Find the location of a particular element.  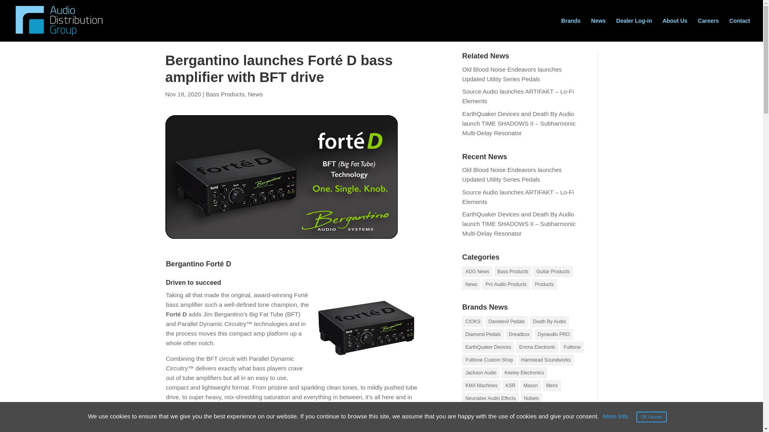

Death By Audio is located at coordinates (549, 321).